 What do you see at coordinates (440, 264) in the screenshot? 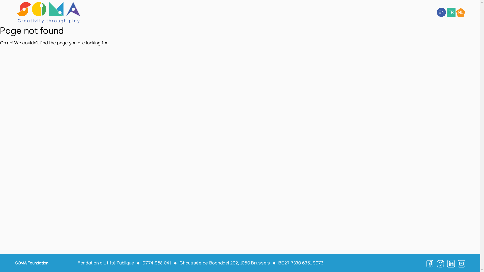
I see `Visit our Instagram` at bounding box center [440, 264].